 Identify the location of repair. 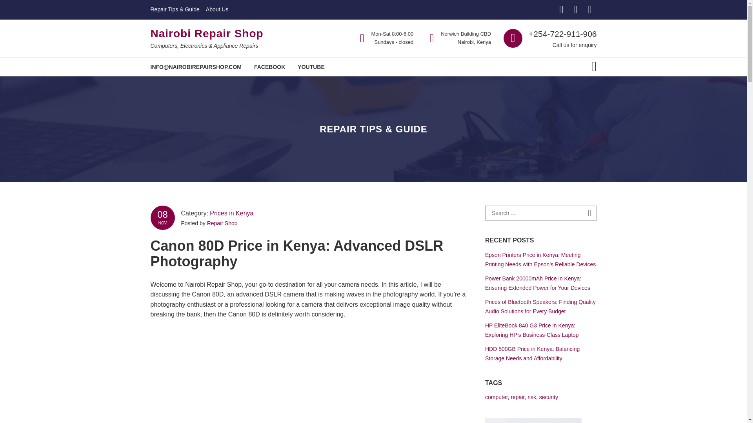
(517, 397).